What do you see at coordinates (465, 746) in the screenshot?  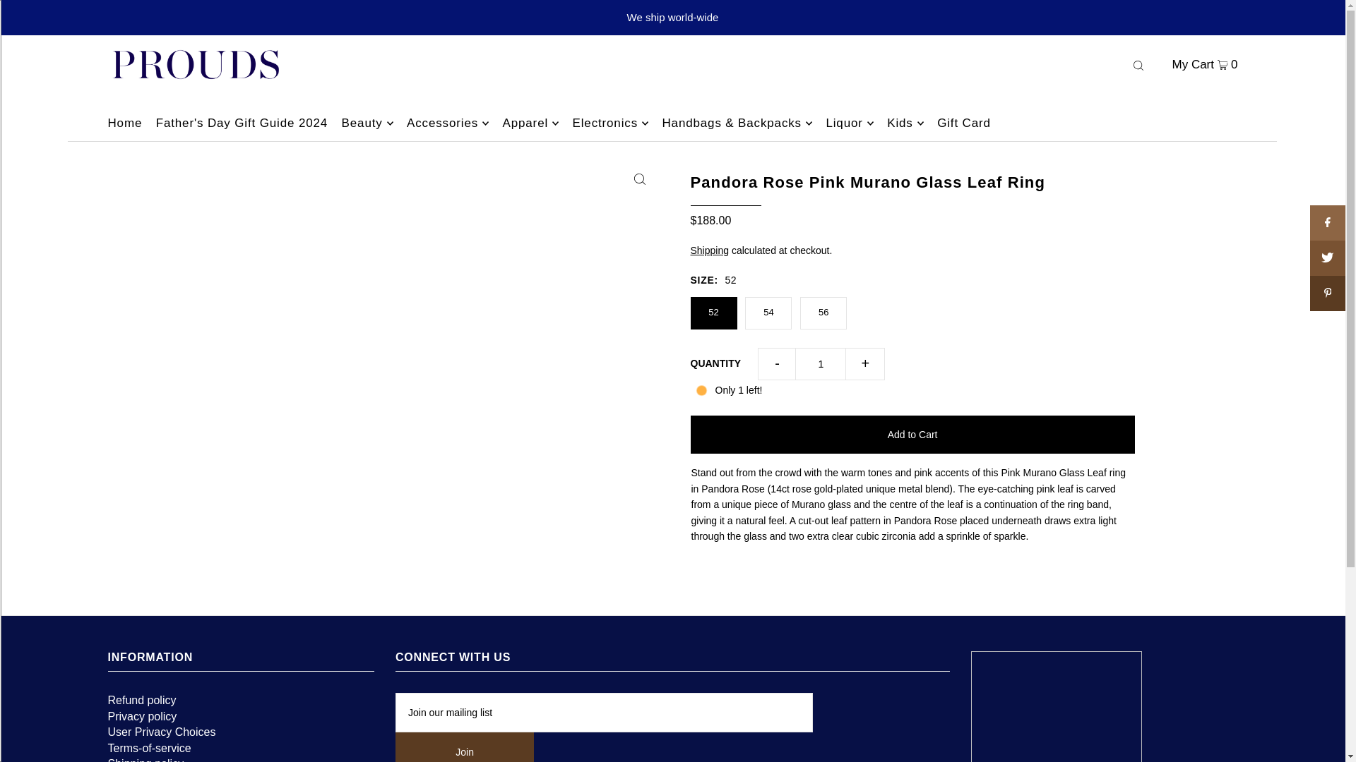 I see `Join` at bounding box center [465, 746].